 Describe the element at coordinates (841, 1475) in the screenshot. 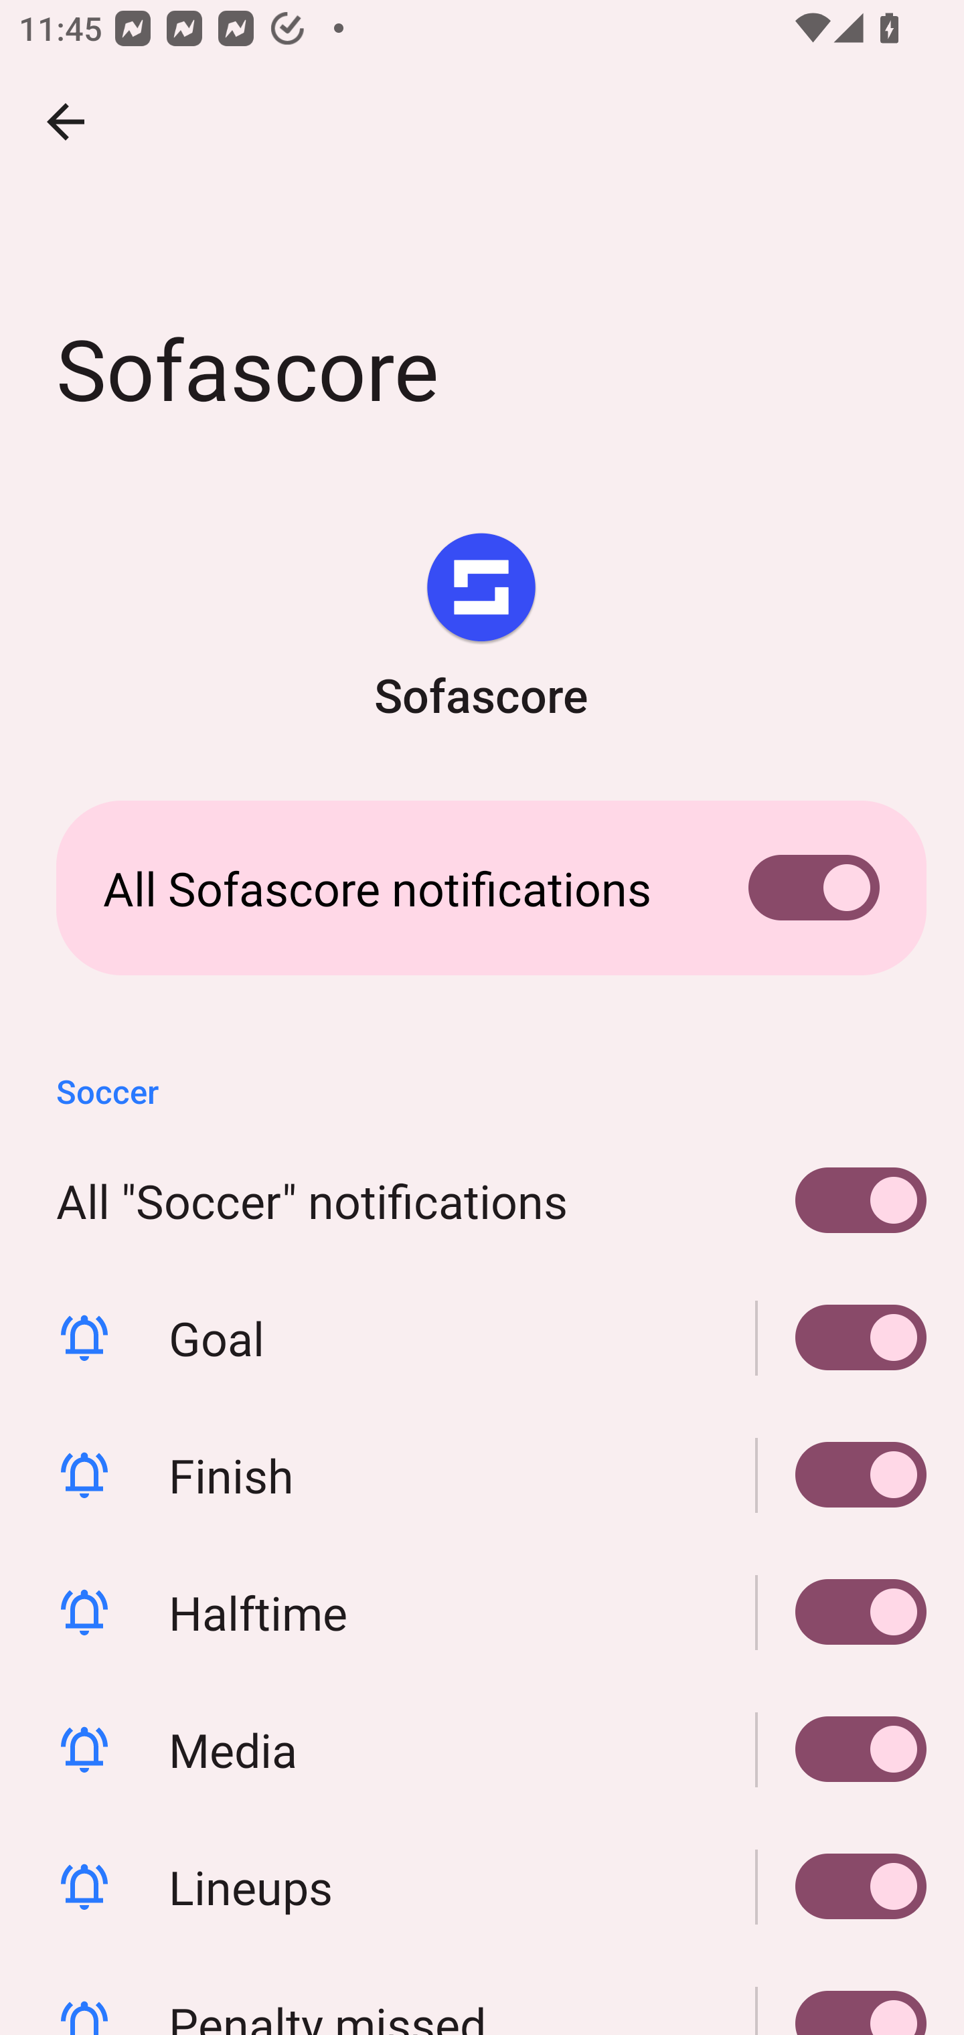

I see `Finish` at that location.